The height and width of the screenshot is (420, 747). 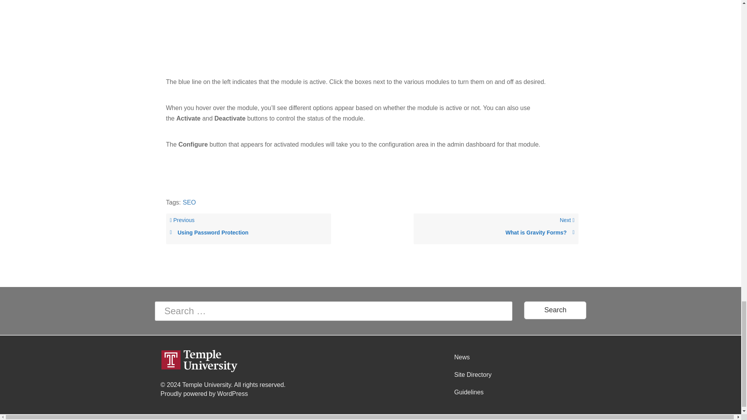 I want to click on Semantic Personal Publishing Platform, so click(x=496, y=229).